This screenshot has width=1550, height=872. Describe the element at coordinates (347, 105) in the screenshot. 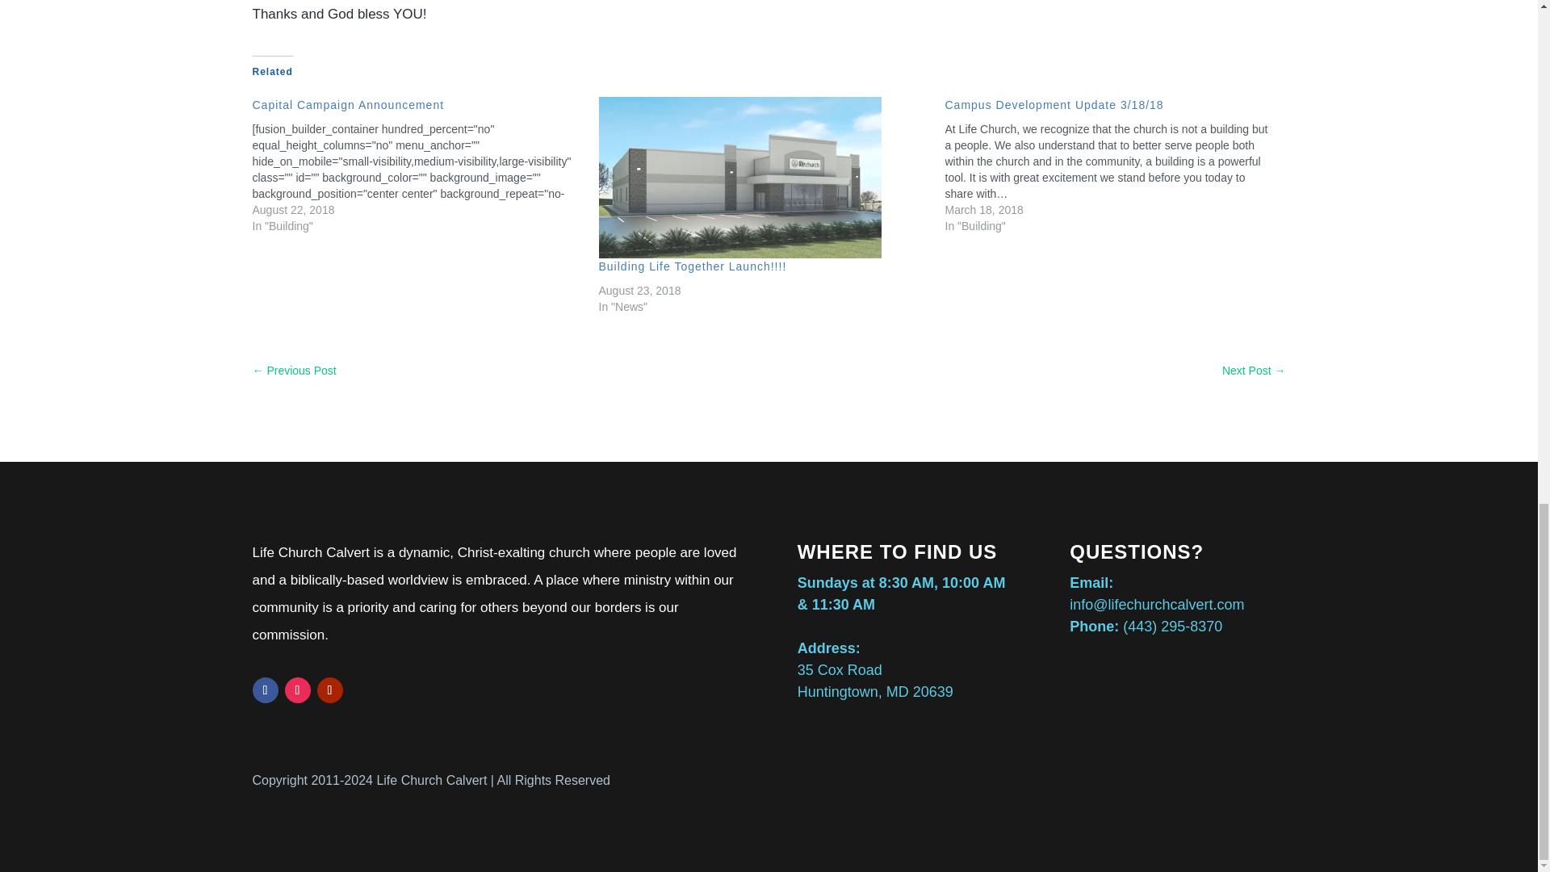

I see `Capital Campaign Announcement` at that location.